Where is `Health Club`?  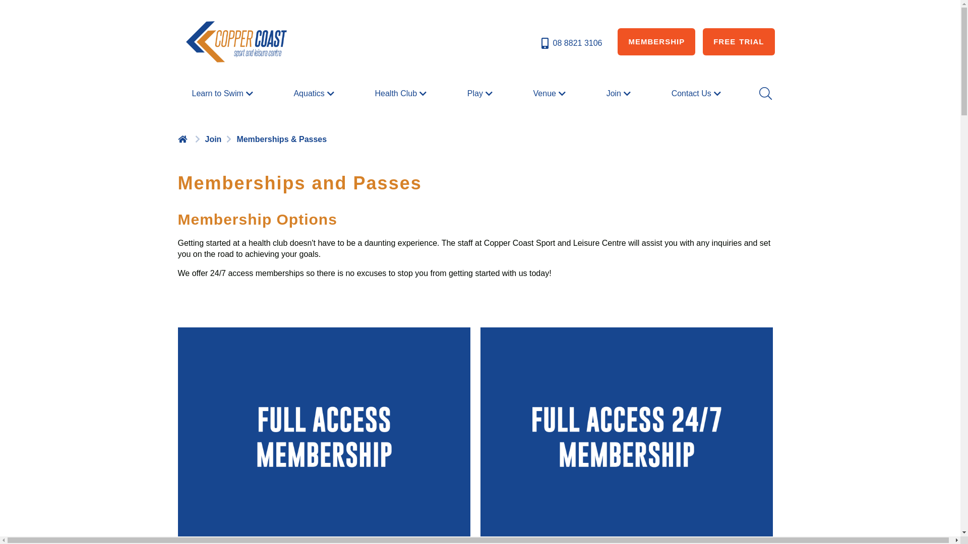
Health Club is located at coordinates (402, 94).